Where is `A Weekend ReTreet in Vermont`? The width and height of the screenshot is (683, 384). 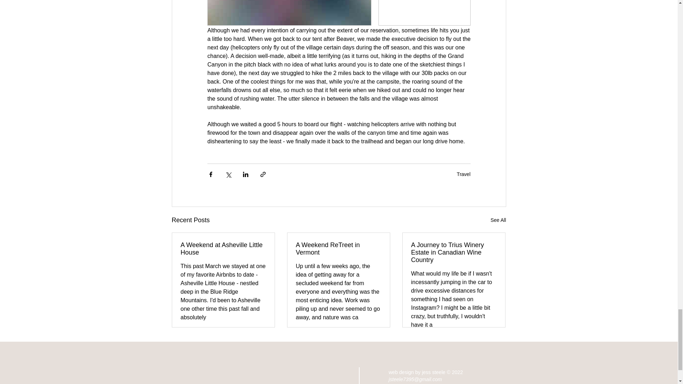 A Weekend ReTreet in Vermont is located at coordinates (338, 249).